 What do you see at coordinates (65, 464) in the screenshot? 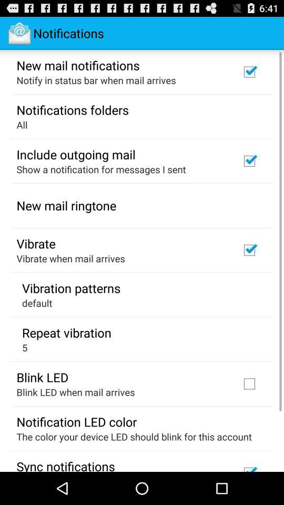
I see `tap sync notifications app` at bounding box center [65, 464].